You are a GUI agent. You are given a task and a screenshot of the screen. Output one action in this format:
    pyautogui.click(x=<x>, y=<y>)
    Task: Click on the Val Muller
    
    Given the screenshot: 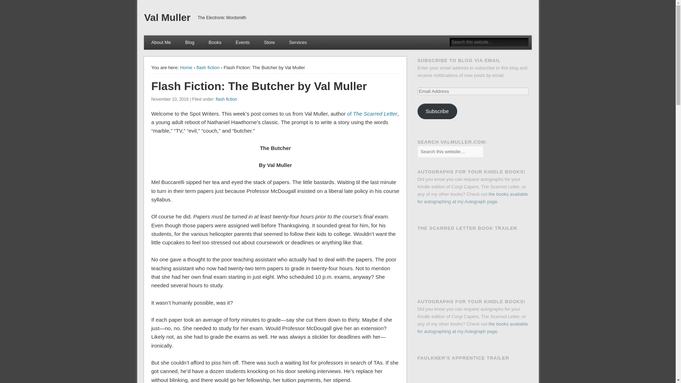 What is the action you would take?
    pyautogui.click(x=167, y=17)
    